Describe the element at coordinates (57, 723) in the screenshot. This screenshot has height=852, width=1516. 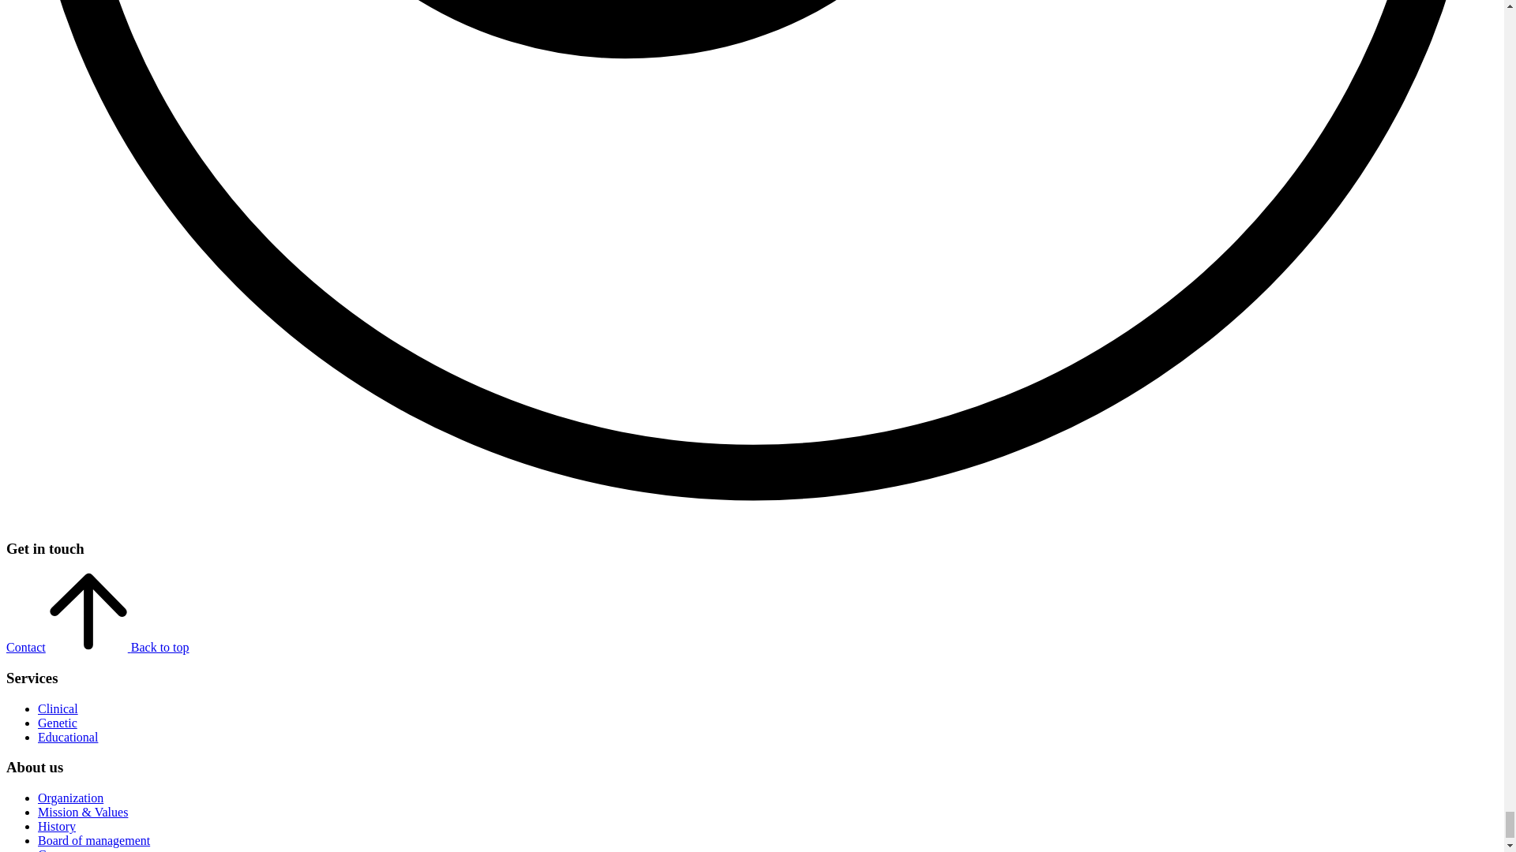
I see `Genetic` at that location.